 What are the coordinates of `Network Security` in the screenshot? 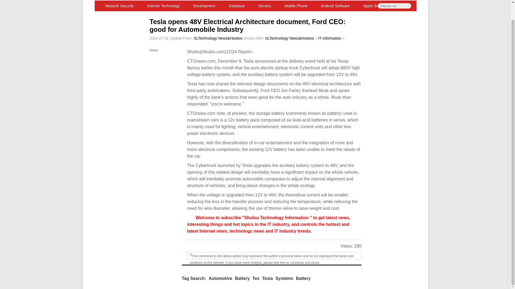 It's located at (120, 6).